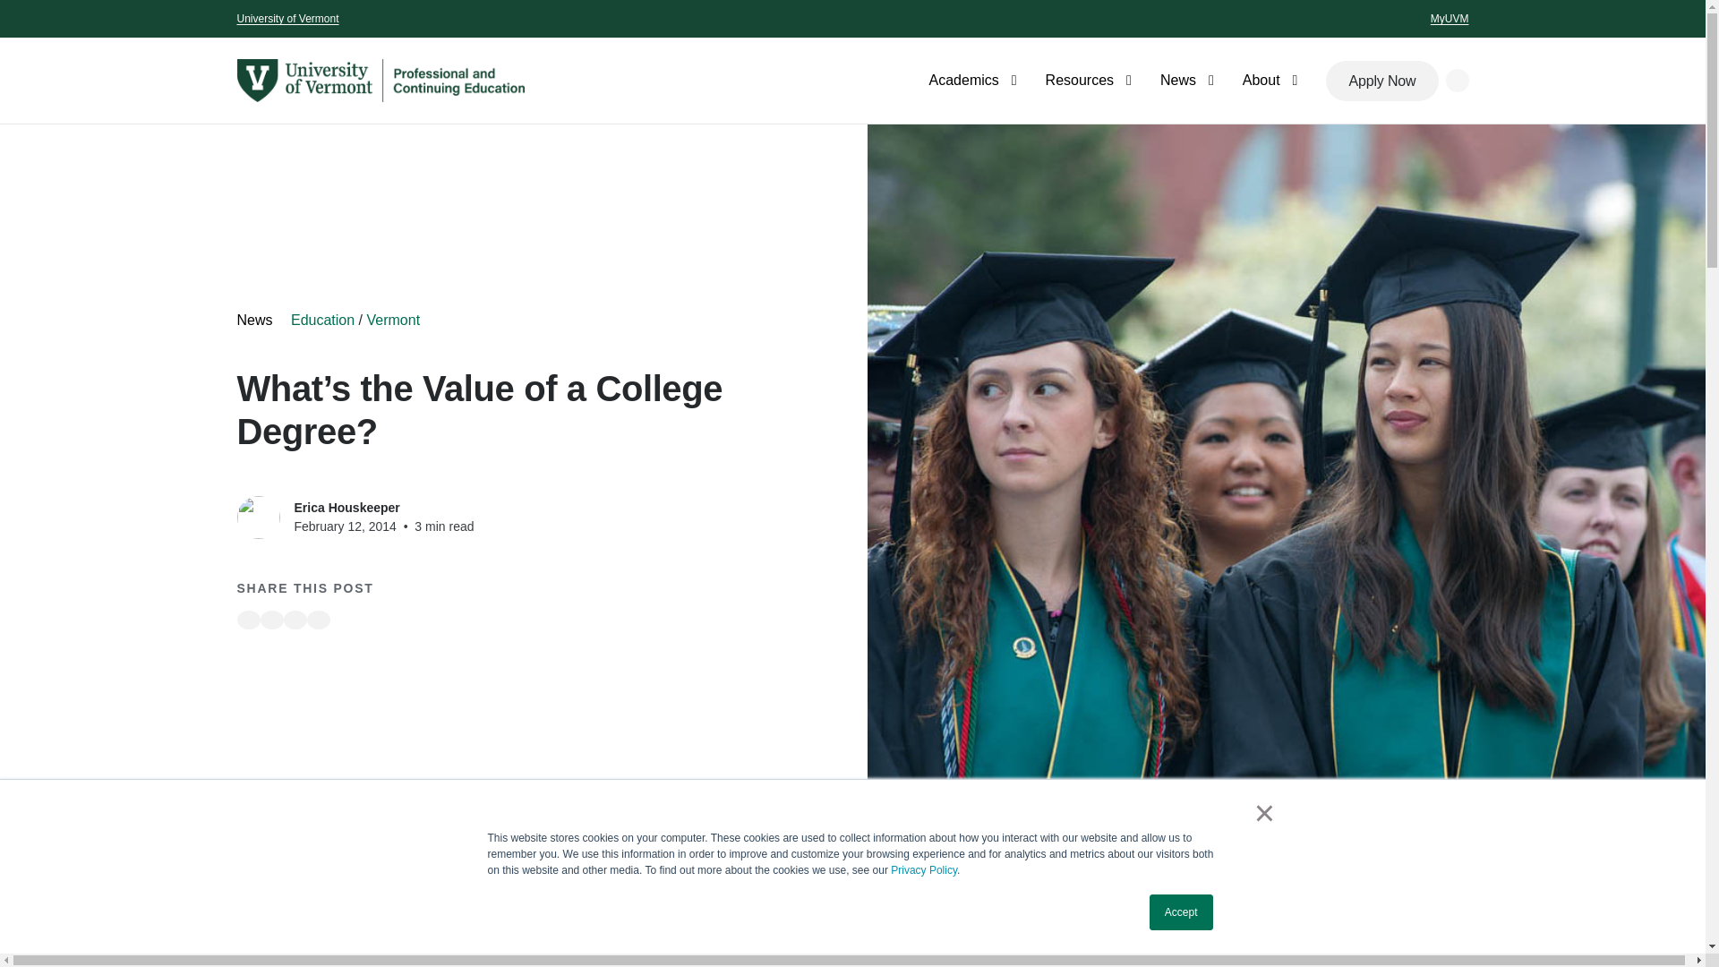 Image resolution: width=1719 pixels, height=967 pixels. Describe the element at coordinates (317, 620) in the screenshot. I see `Email` at that location.